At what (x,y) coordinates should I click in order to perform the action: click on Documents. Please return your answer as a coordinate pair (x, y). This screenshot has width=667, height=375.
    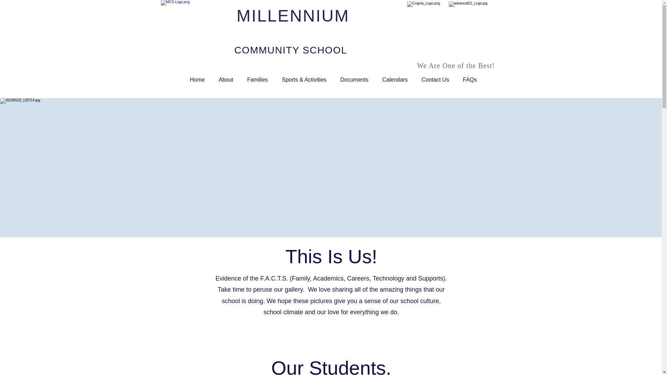
    Looking at the image, I should click on (354, 80).